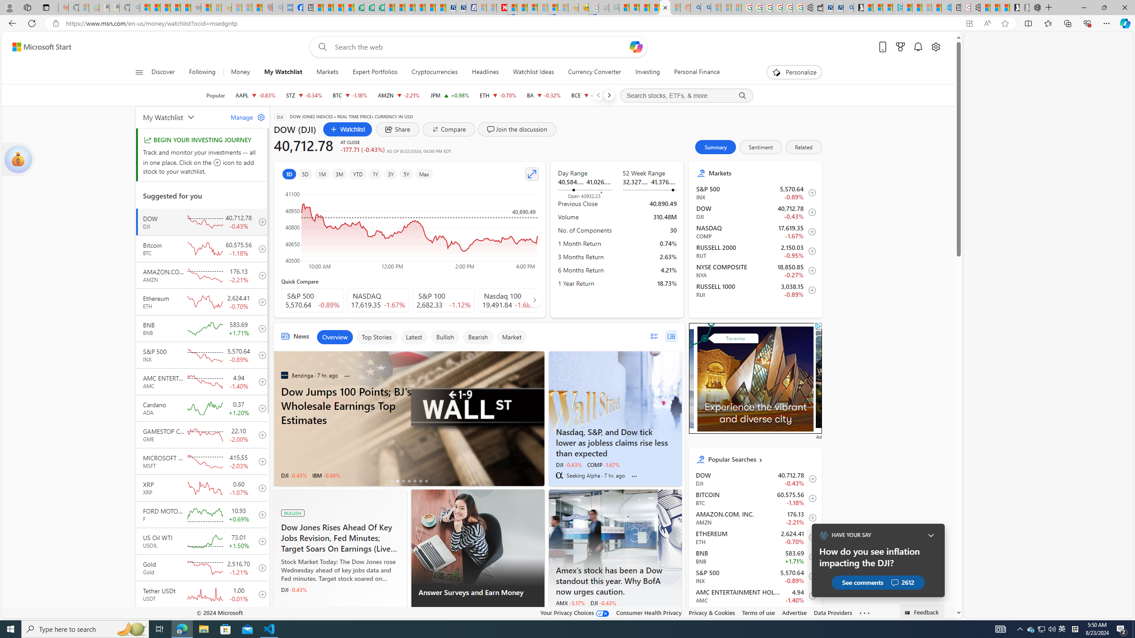 This screenshot has width=1135, height=638. What do you see at coordinates (289, 174) in the screenshot?
I see `1D` at bounding box center [289, 174].